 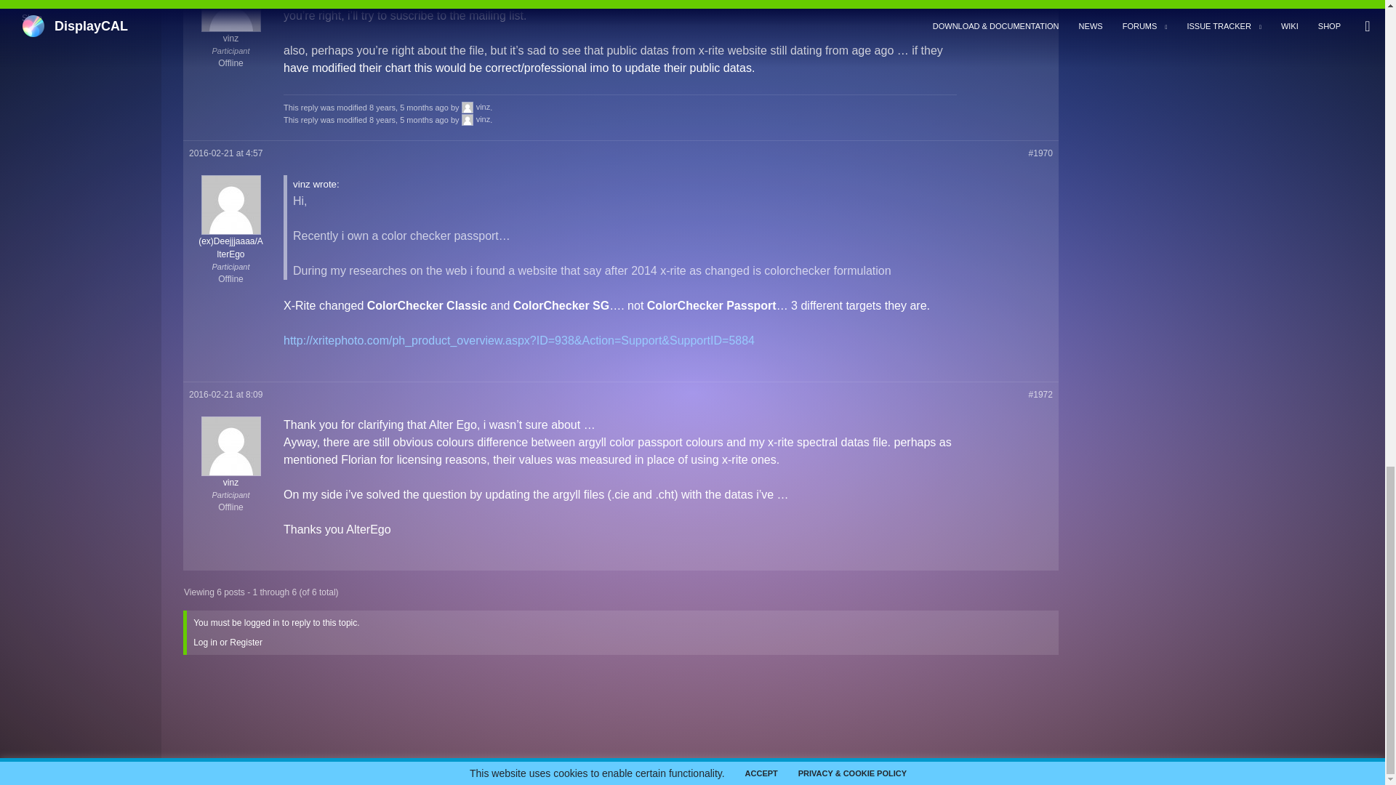 I want to click on vinz, so click(x=476, y=118).